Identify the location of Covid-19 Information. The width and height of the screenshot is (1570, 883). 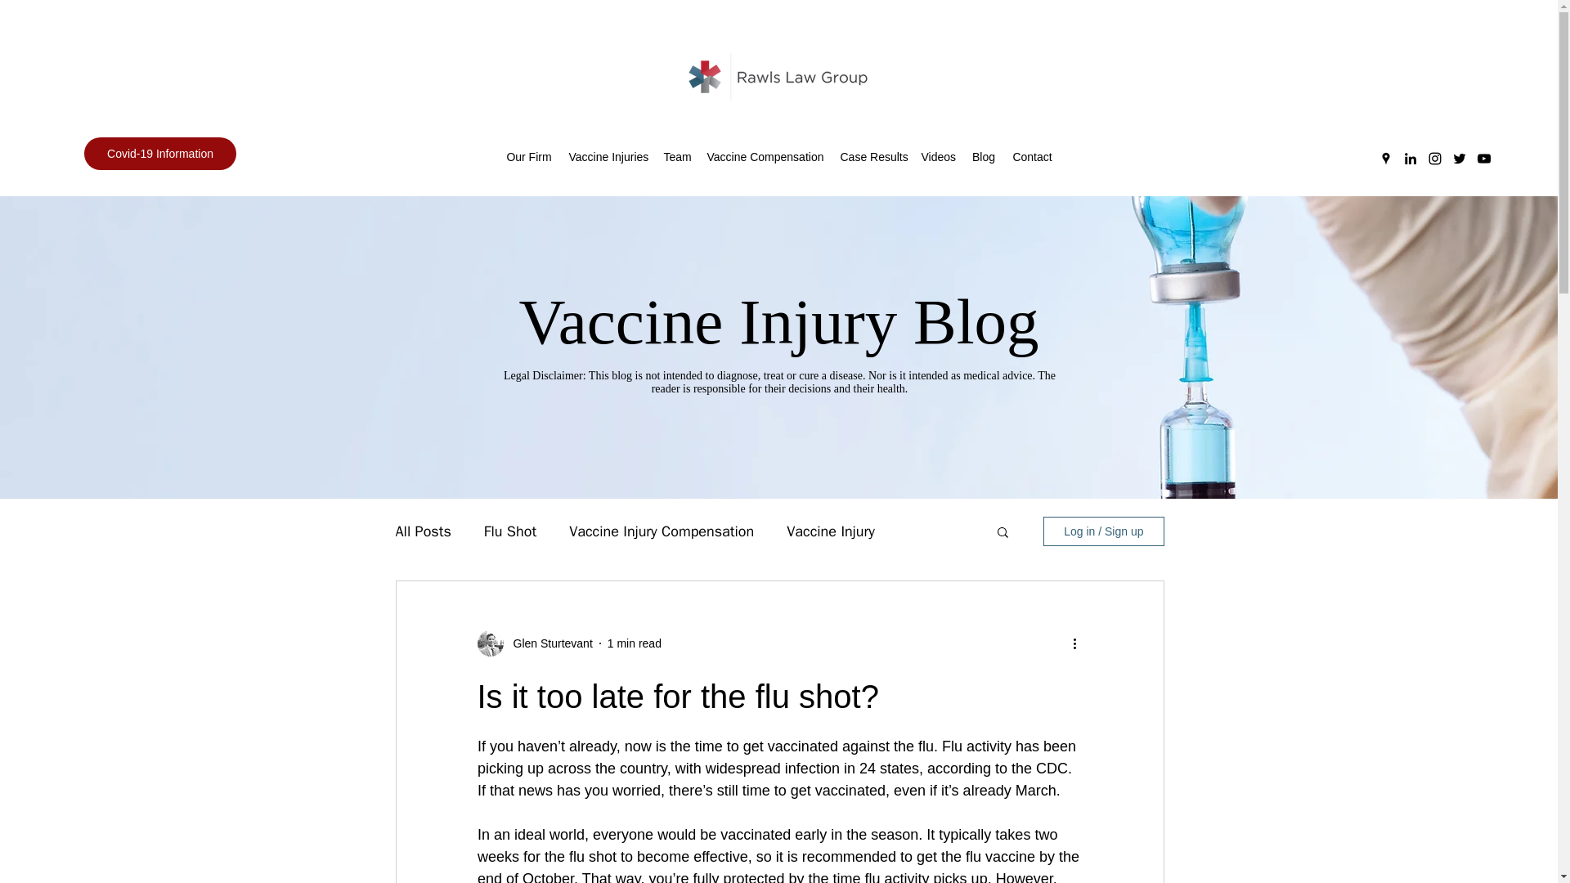
(160, 154).